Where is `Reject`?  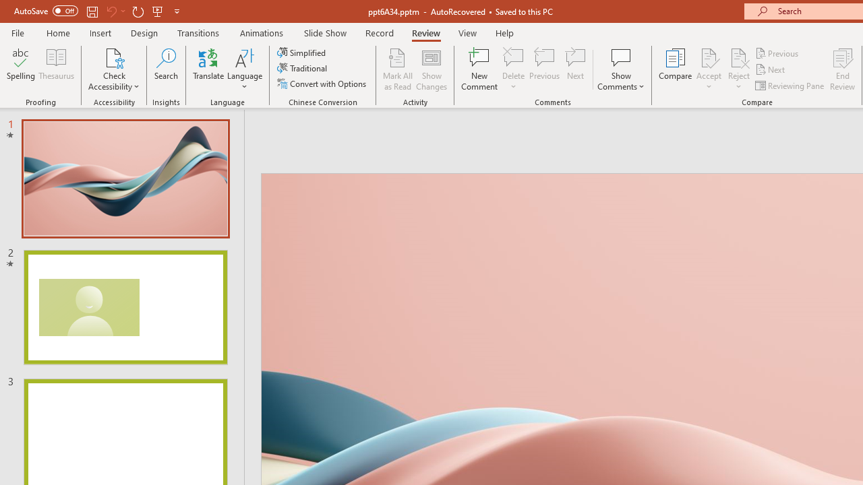 Reject is located at coordinates (739, 69).